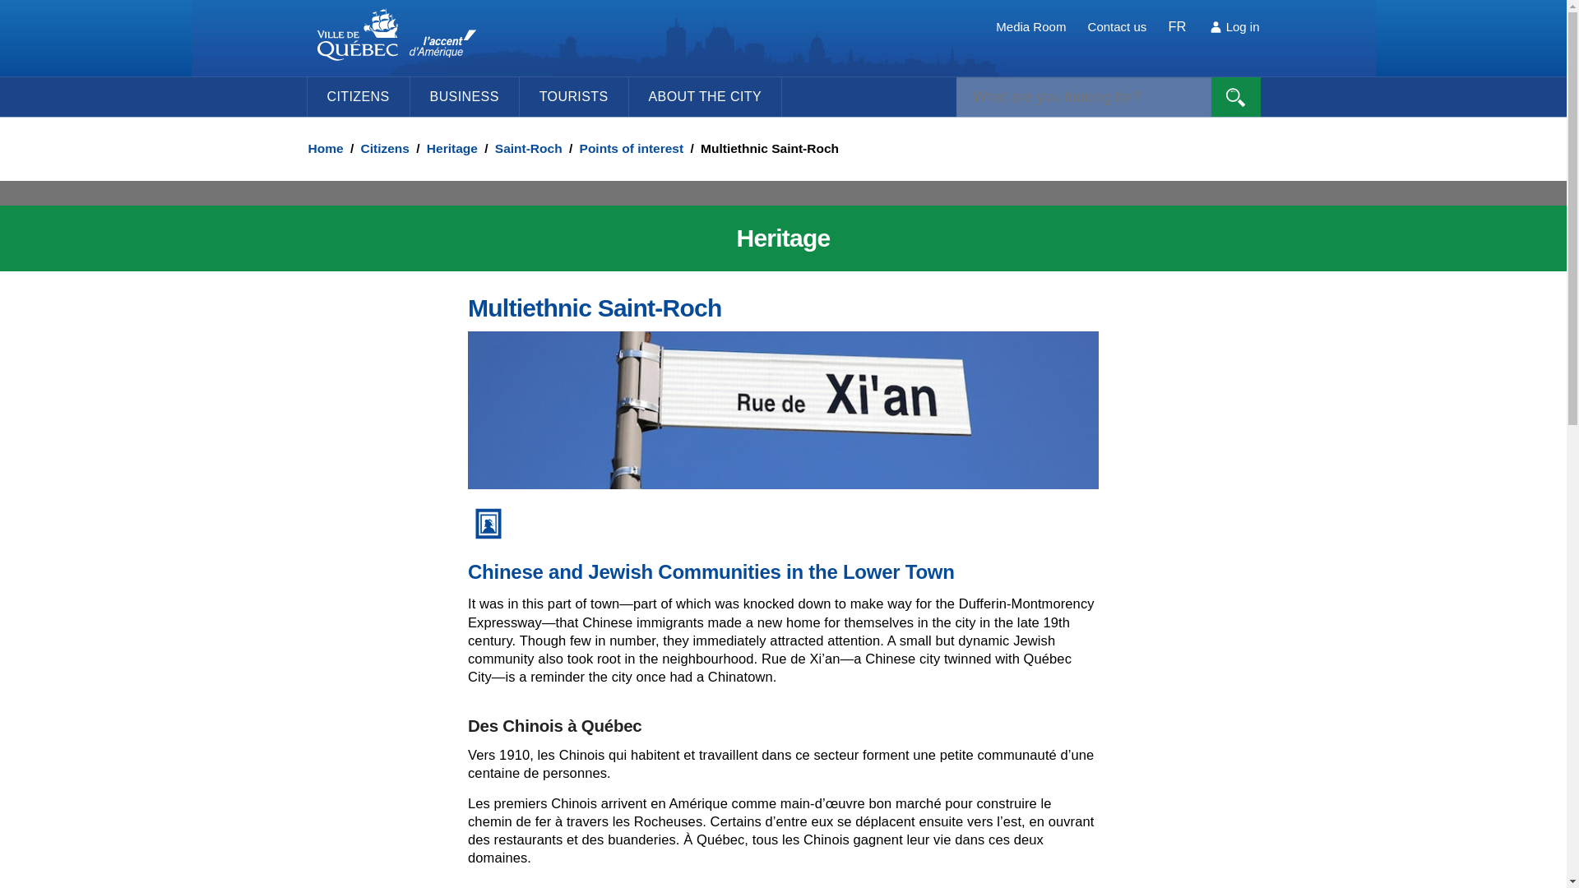 This screenshot has height=888, width=1579. What do you see at coordinates (1031, 26) in the screenshot?
I see `Media Room` at bounding box center [1031, 26].